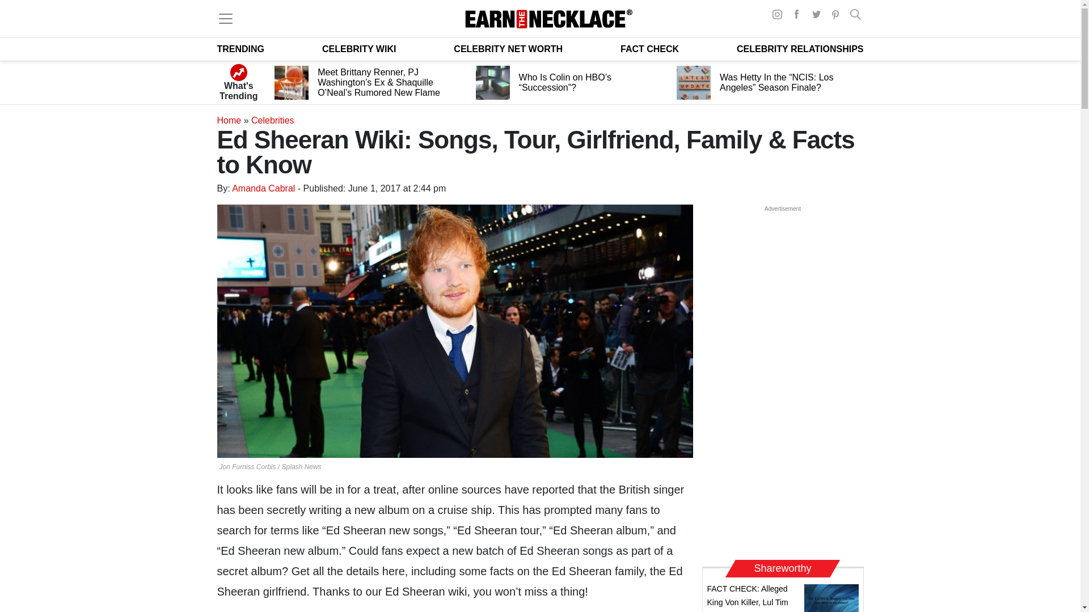  Describe the element at coordinates (800, 49) in the screenshot. I see `CELEBRITY RELATIONSHIPS` at that location.